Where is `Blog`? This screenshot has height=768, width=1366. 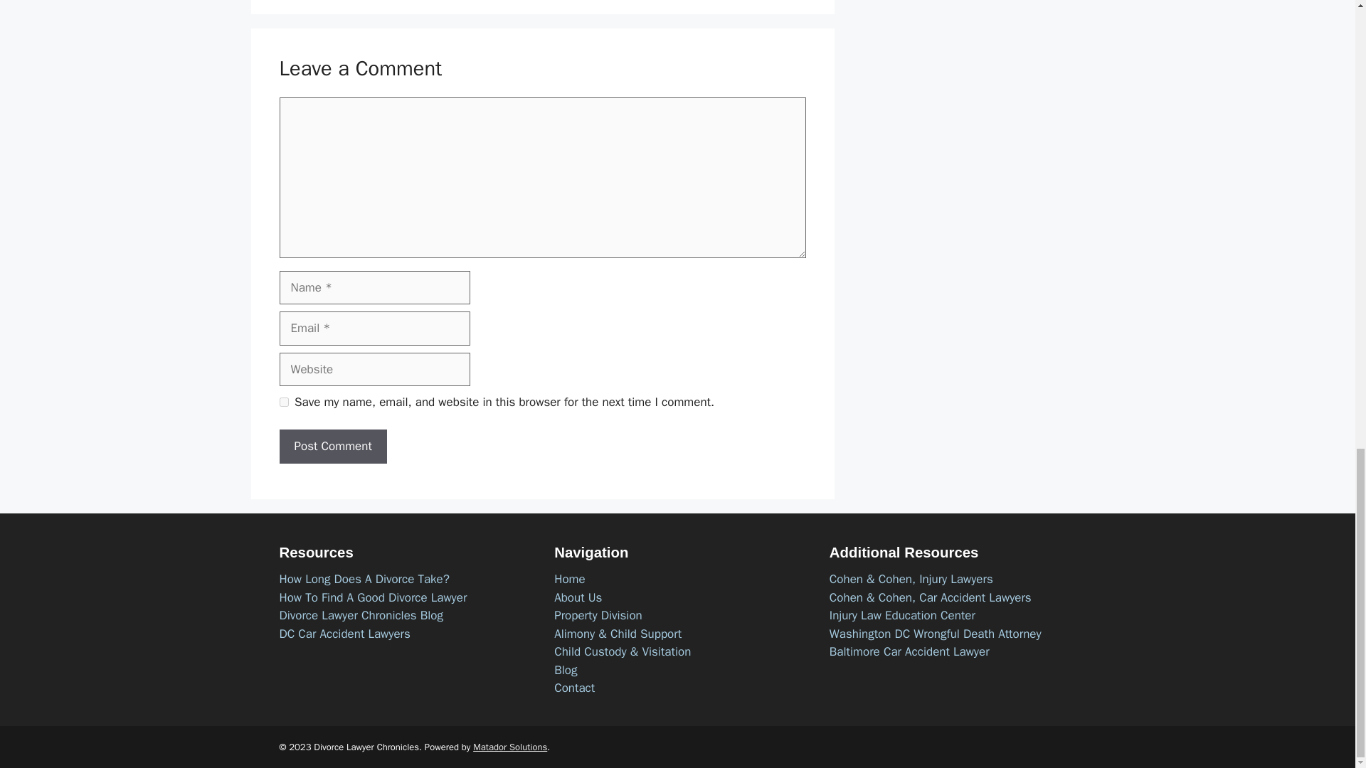 Blog is located at coordinates (565, 670).